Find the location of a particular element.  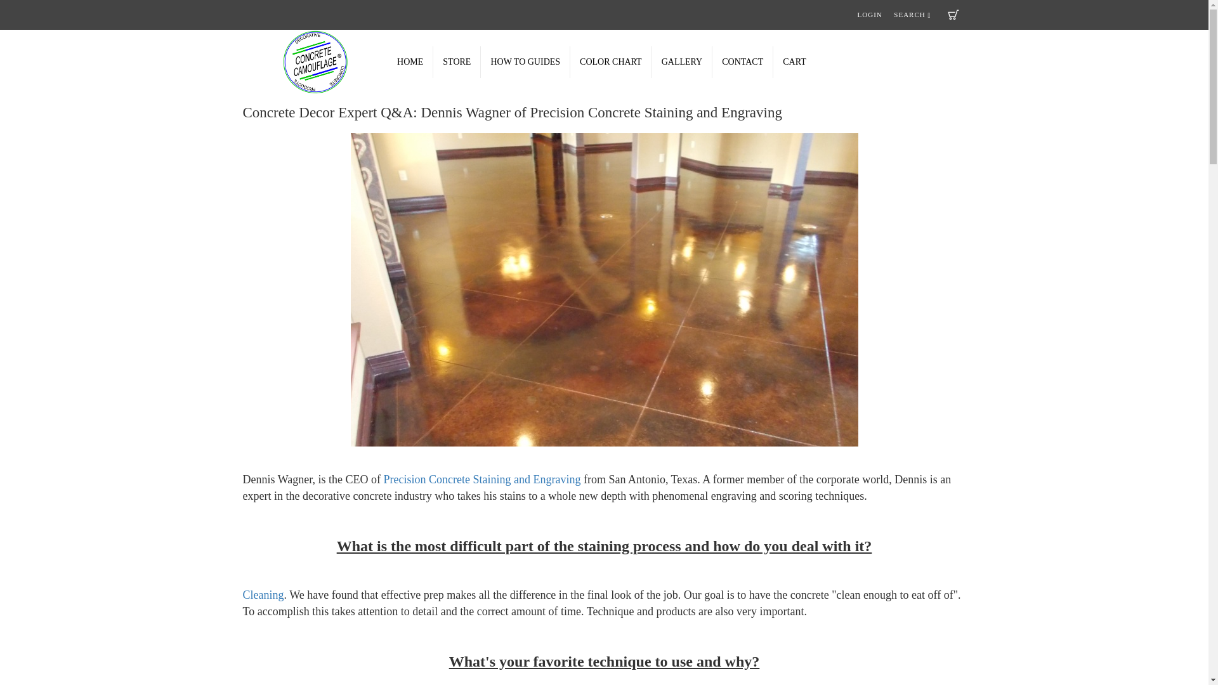

SEARCH is located at coordinates (912, 15).